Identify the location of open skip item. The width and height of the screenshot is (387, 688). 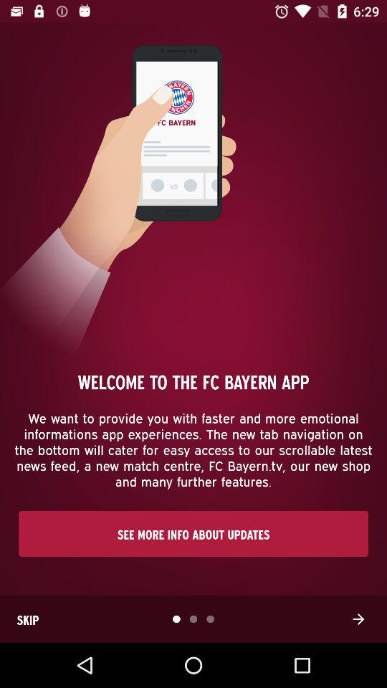
(28, 619).